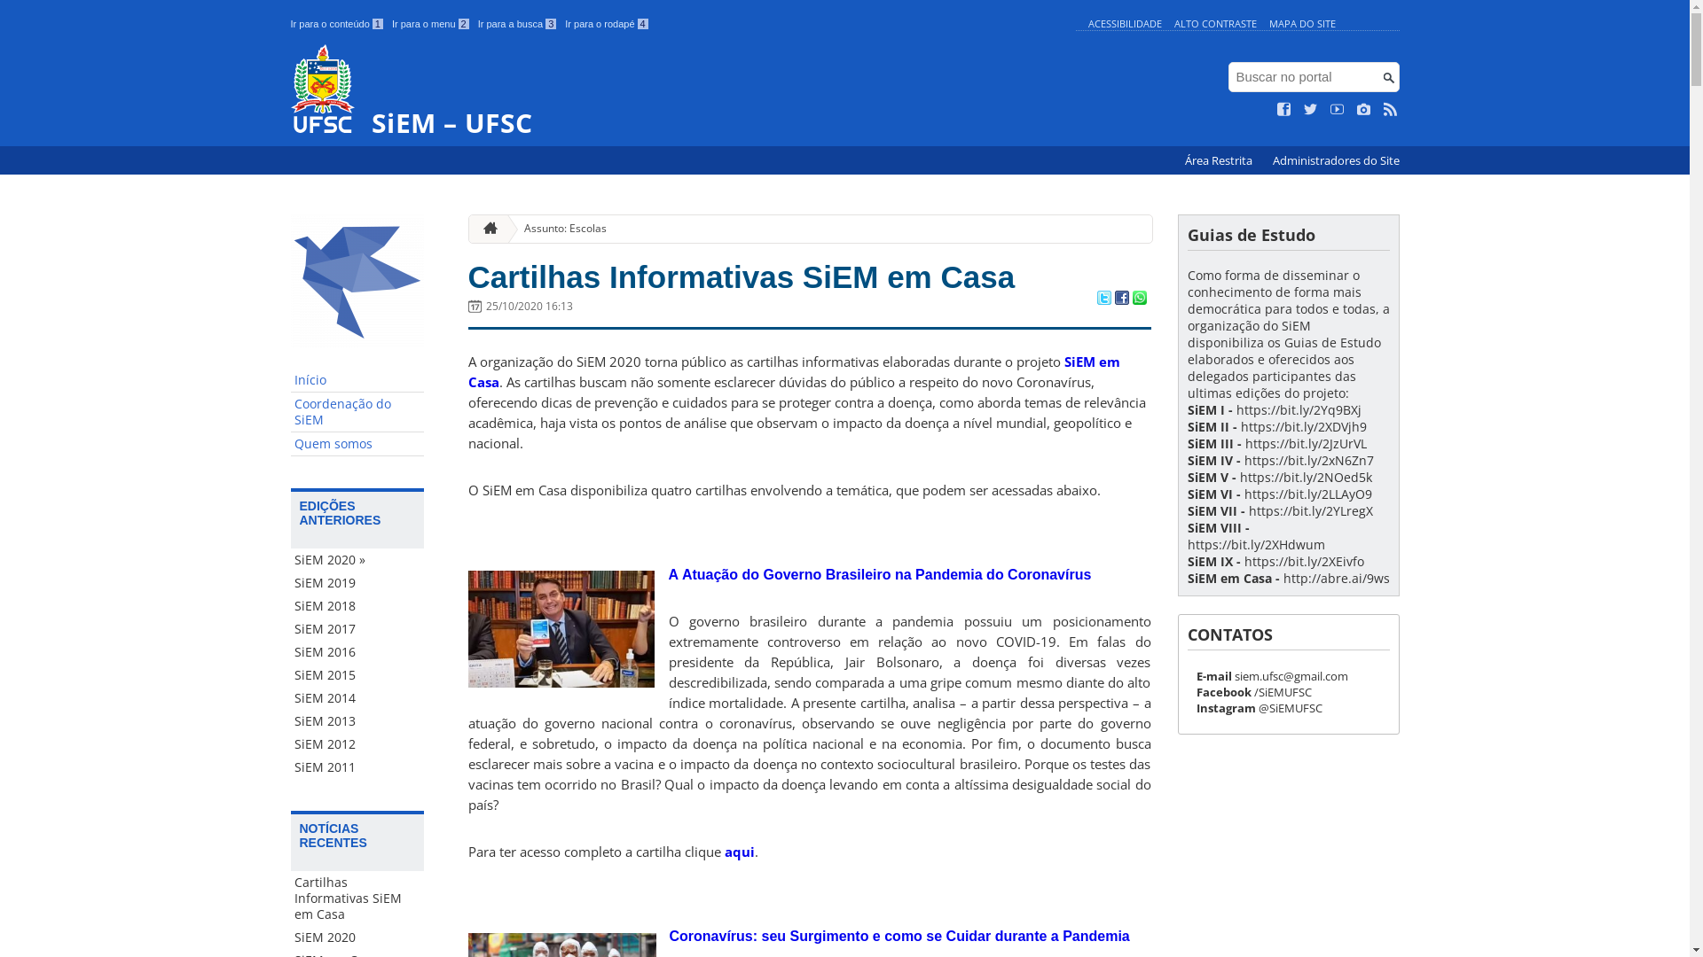 This screenshot has height=957, width=1703. Describe the element at coordinates (357, 629) in the screenshot. I see `SiEM 2017` at that location.